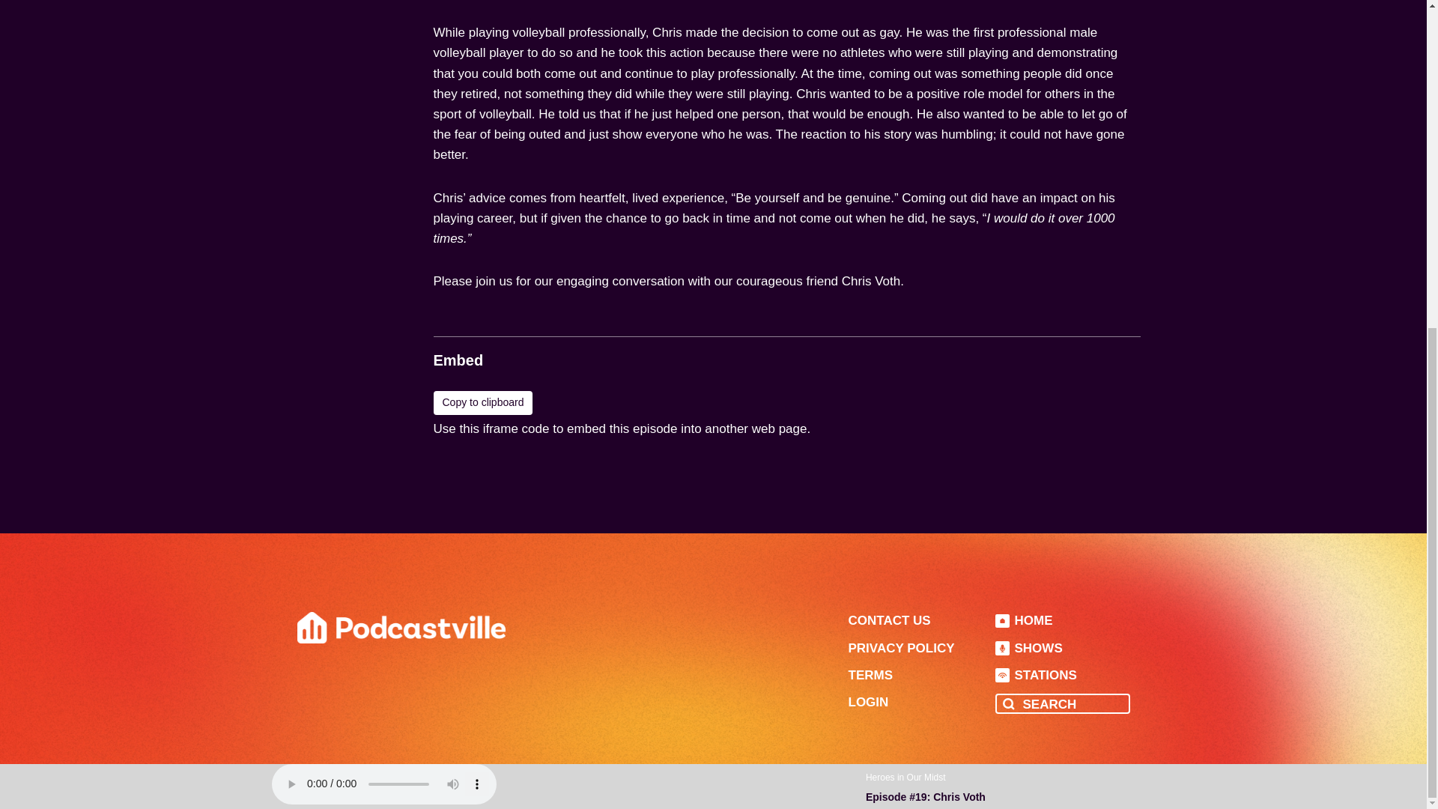  Describe the element at coordinates (1023, 620) in the screenshot. I see `HOME` at that location.